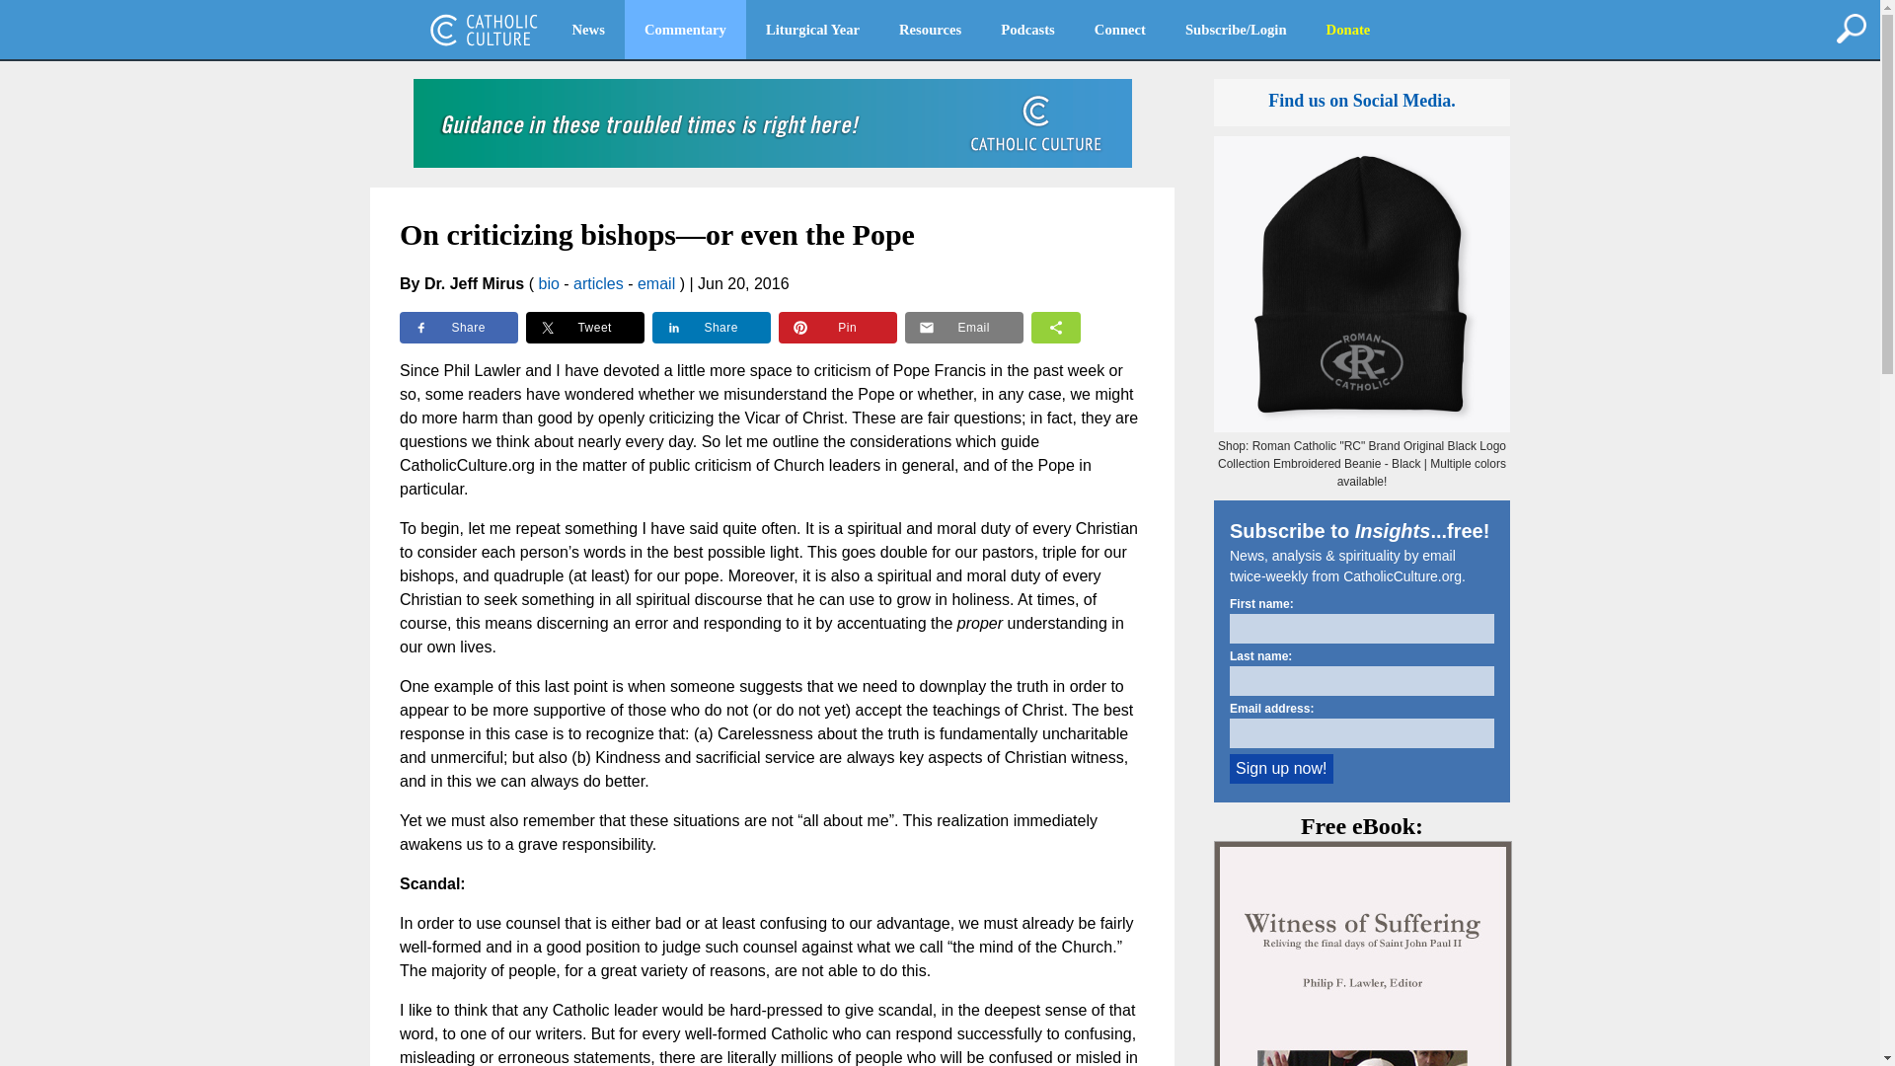 The height and width of the screenshot is (1066, 1895). What do you see at coordinates (812, 30) in the screenshot?
I see `Liturgical Year` at bounding box center [812, 30].